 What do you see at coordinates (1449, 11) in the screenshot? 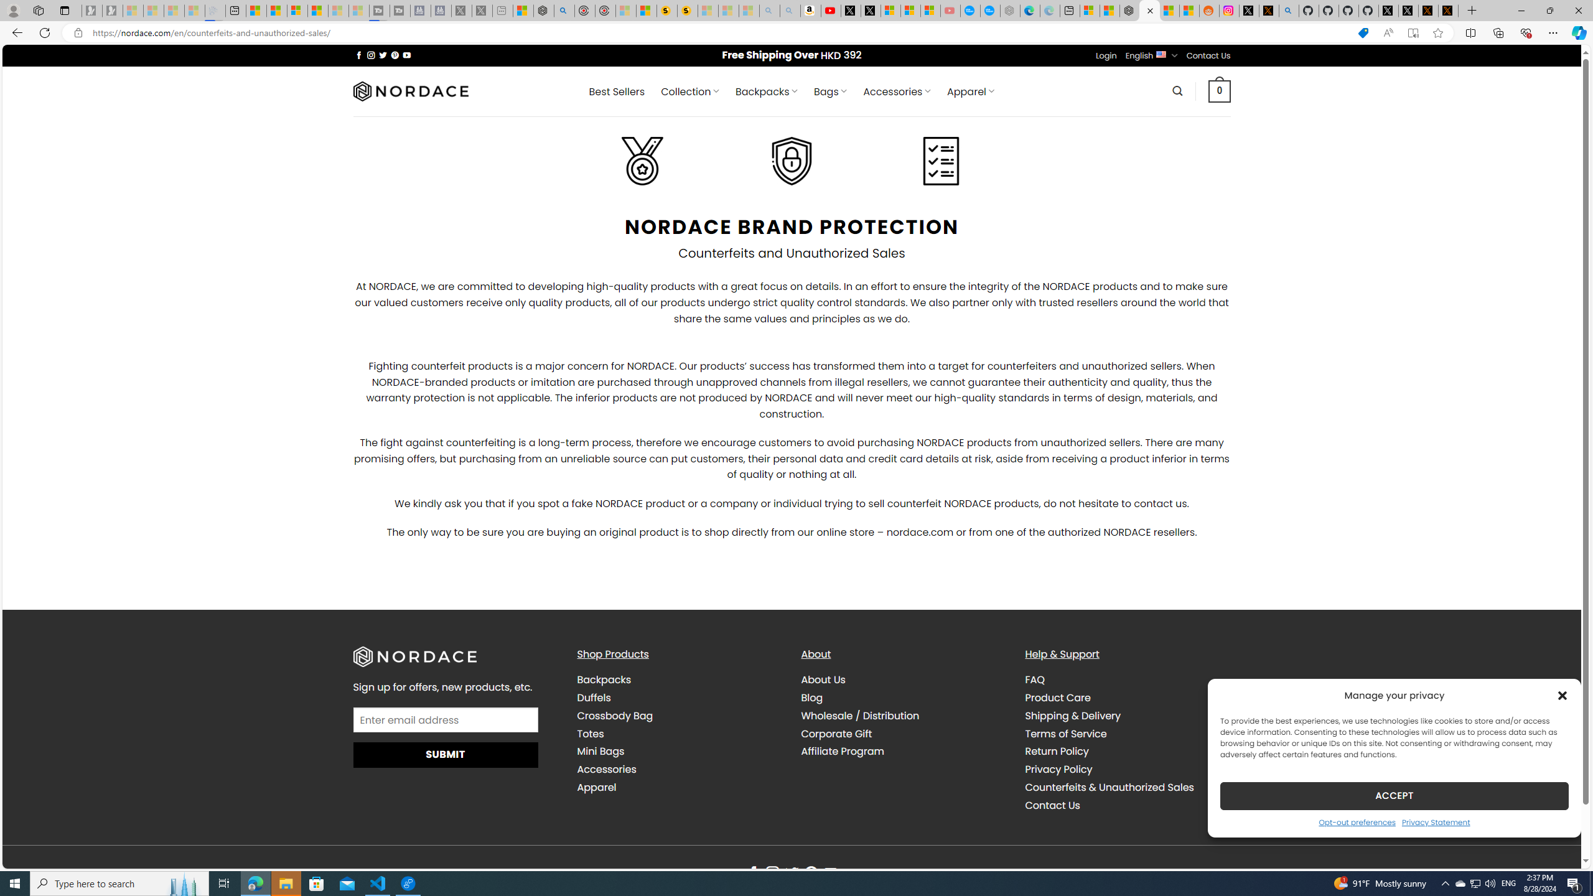
I see `X Privacy Policy` at bounding box center [1449, 11].